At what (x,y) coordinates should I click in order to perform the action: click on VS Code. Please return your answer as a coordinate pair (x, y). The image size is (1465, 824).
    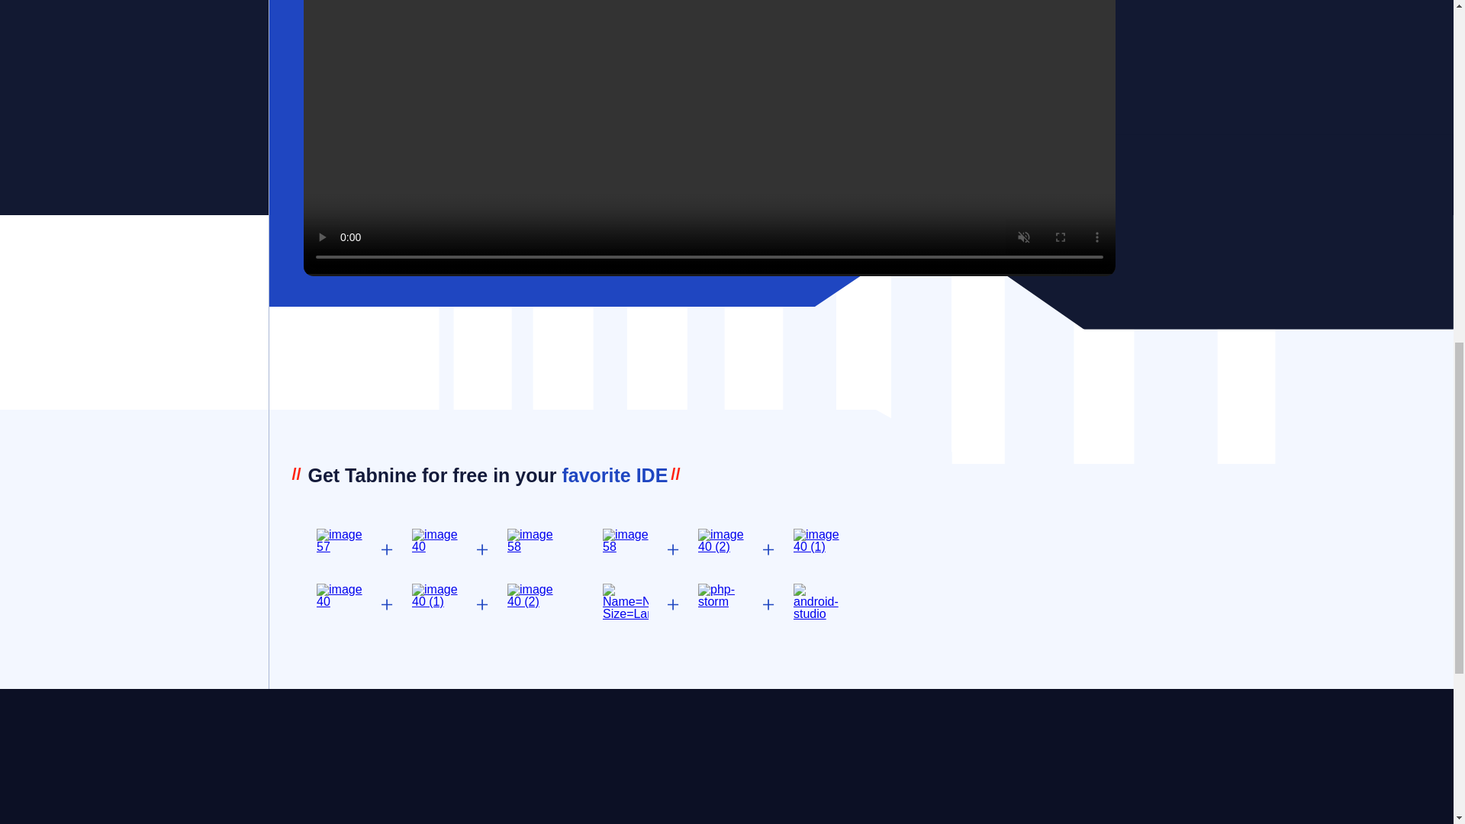
    Looking at the image, I should click on (339, 540).